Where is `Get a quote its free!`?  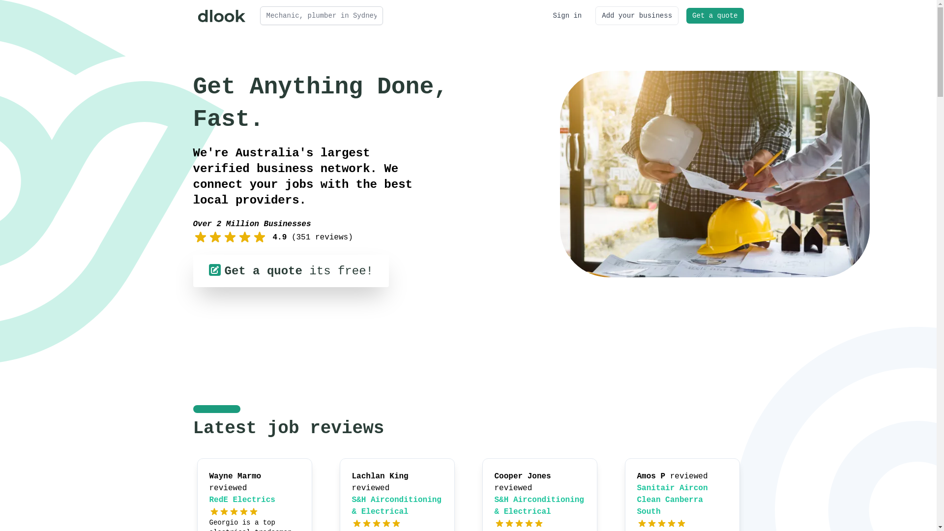 Get a quote its free! is located at coordinates (291, 271).